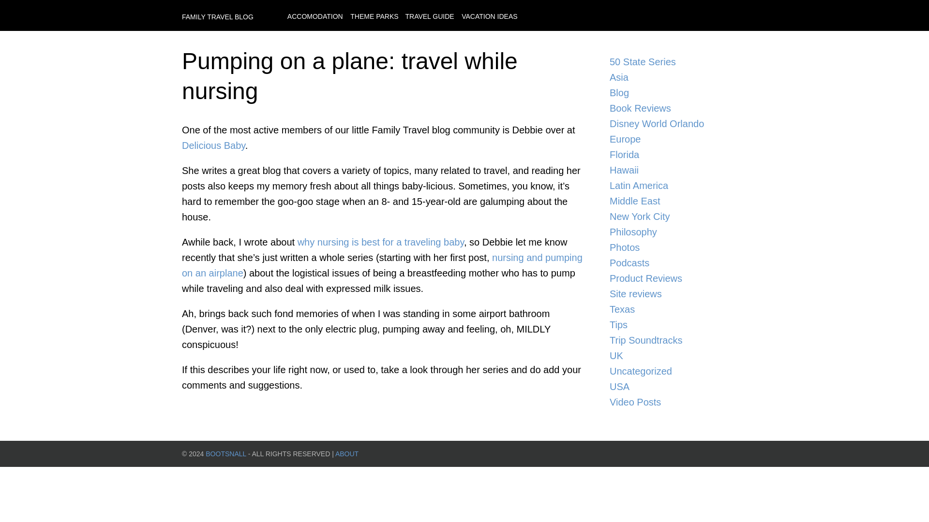 The width and height of the screenshot is (929, 522). What do you see at coordinates (674, 186) in the screenshot?
I see `Latin America` at bounding box center [674, 186].